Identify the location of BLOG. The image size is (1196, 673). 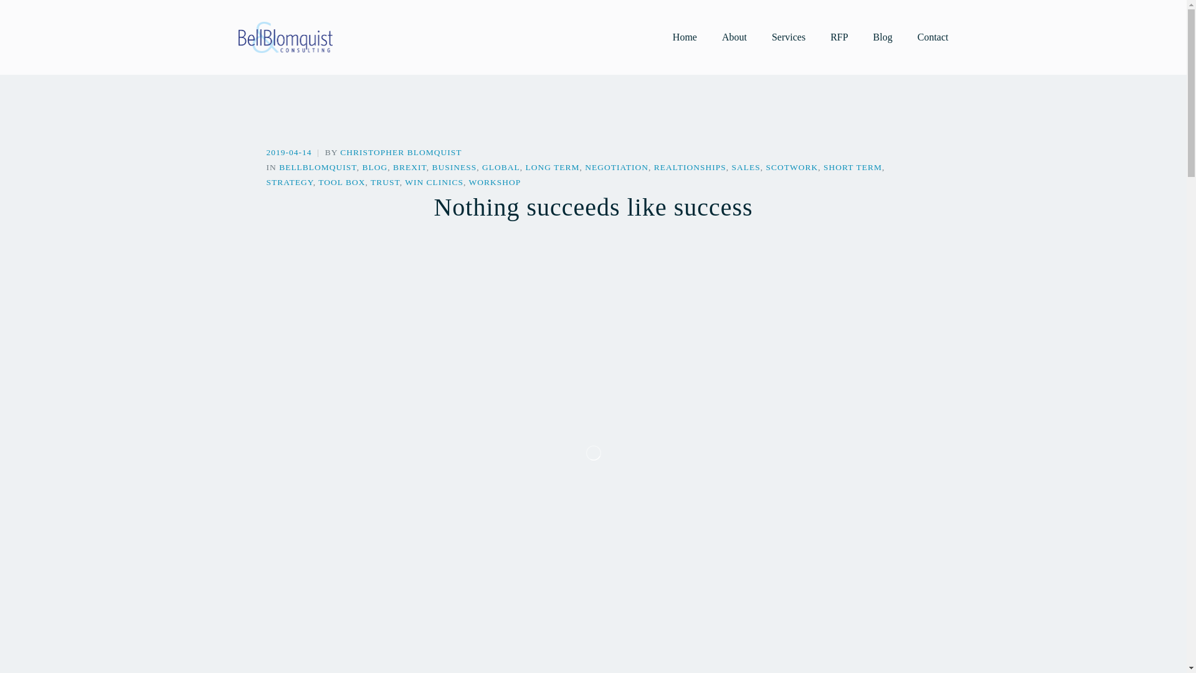
(375, 167).